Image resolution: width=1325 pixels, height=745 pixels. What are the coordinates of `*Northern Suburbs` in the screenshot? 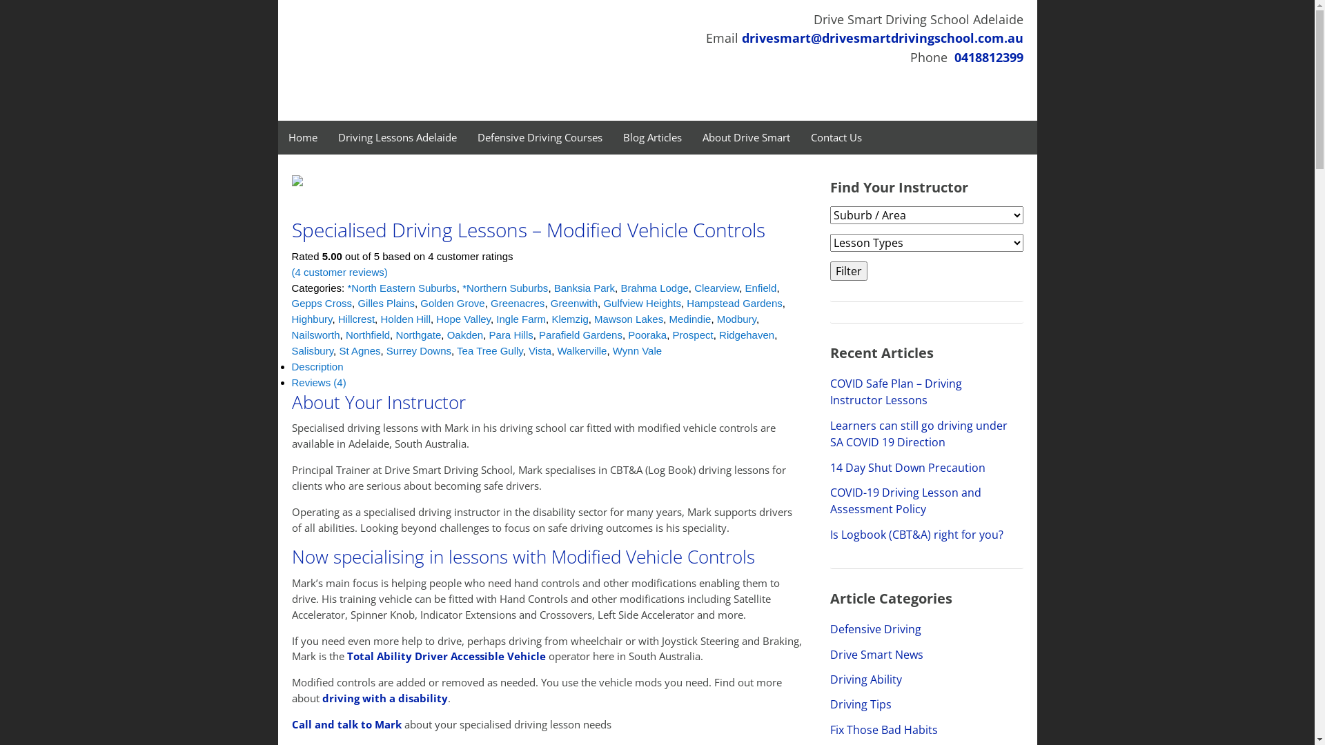 It's located at (505, 287).